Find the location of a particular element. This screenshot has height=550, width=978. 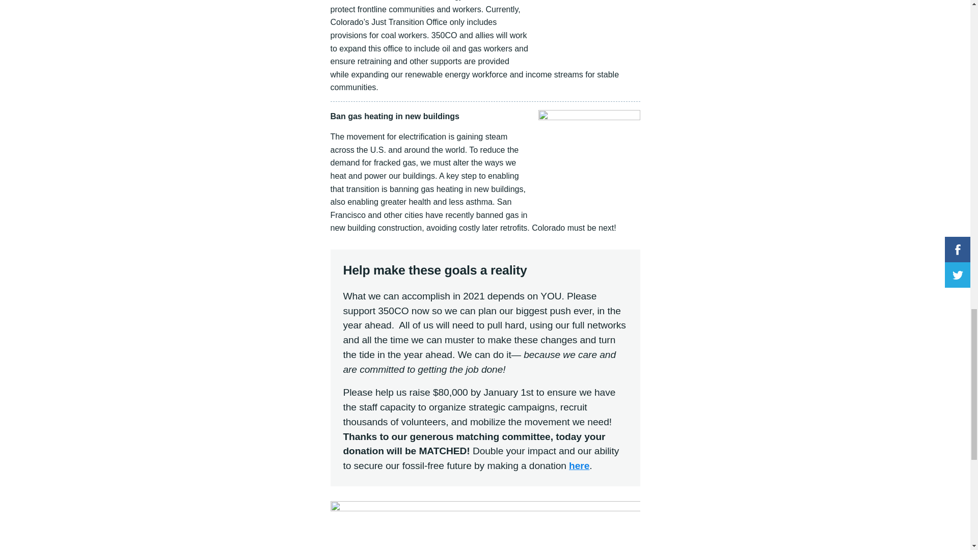

here is located at coordinates (579, 465).